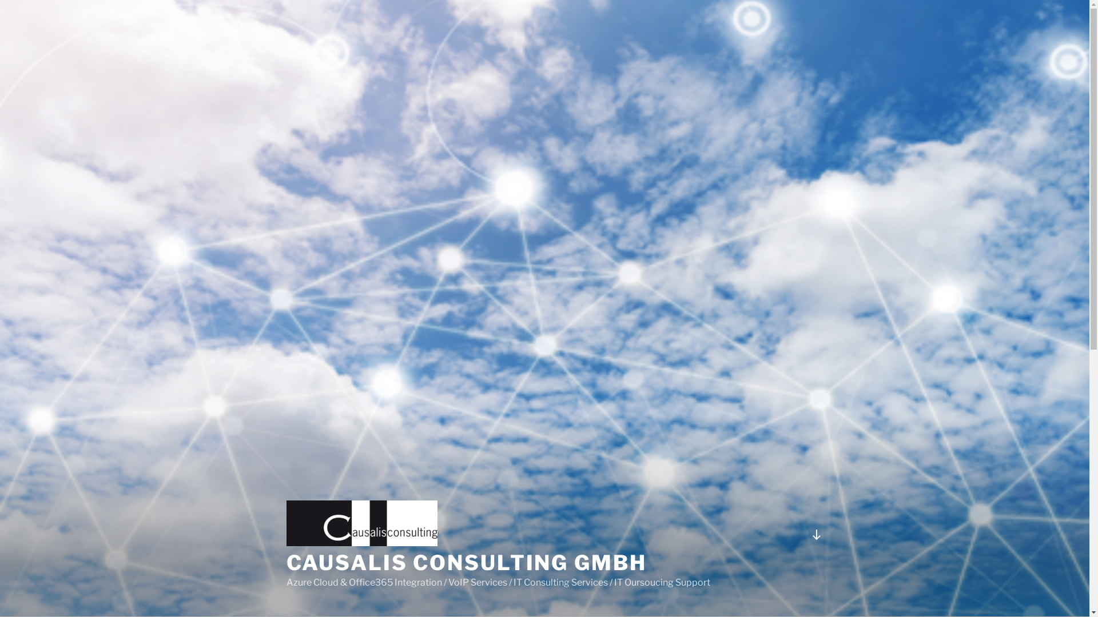  I want to click on Zum Inhalt springen, so click(0, 0).